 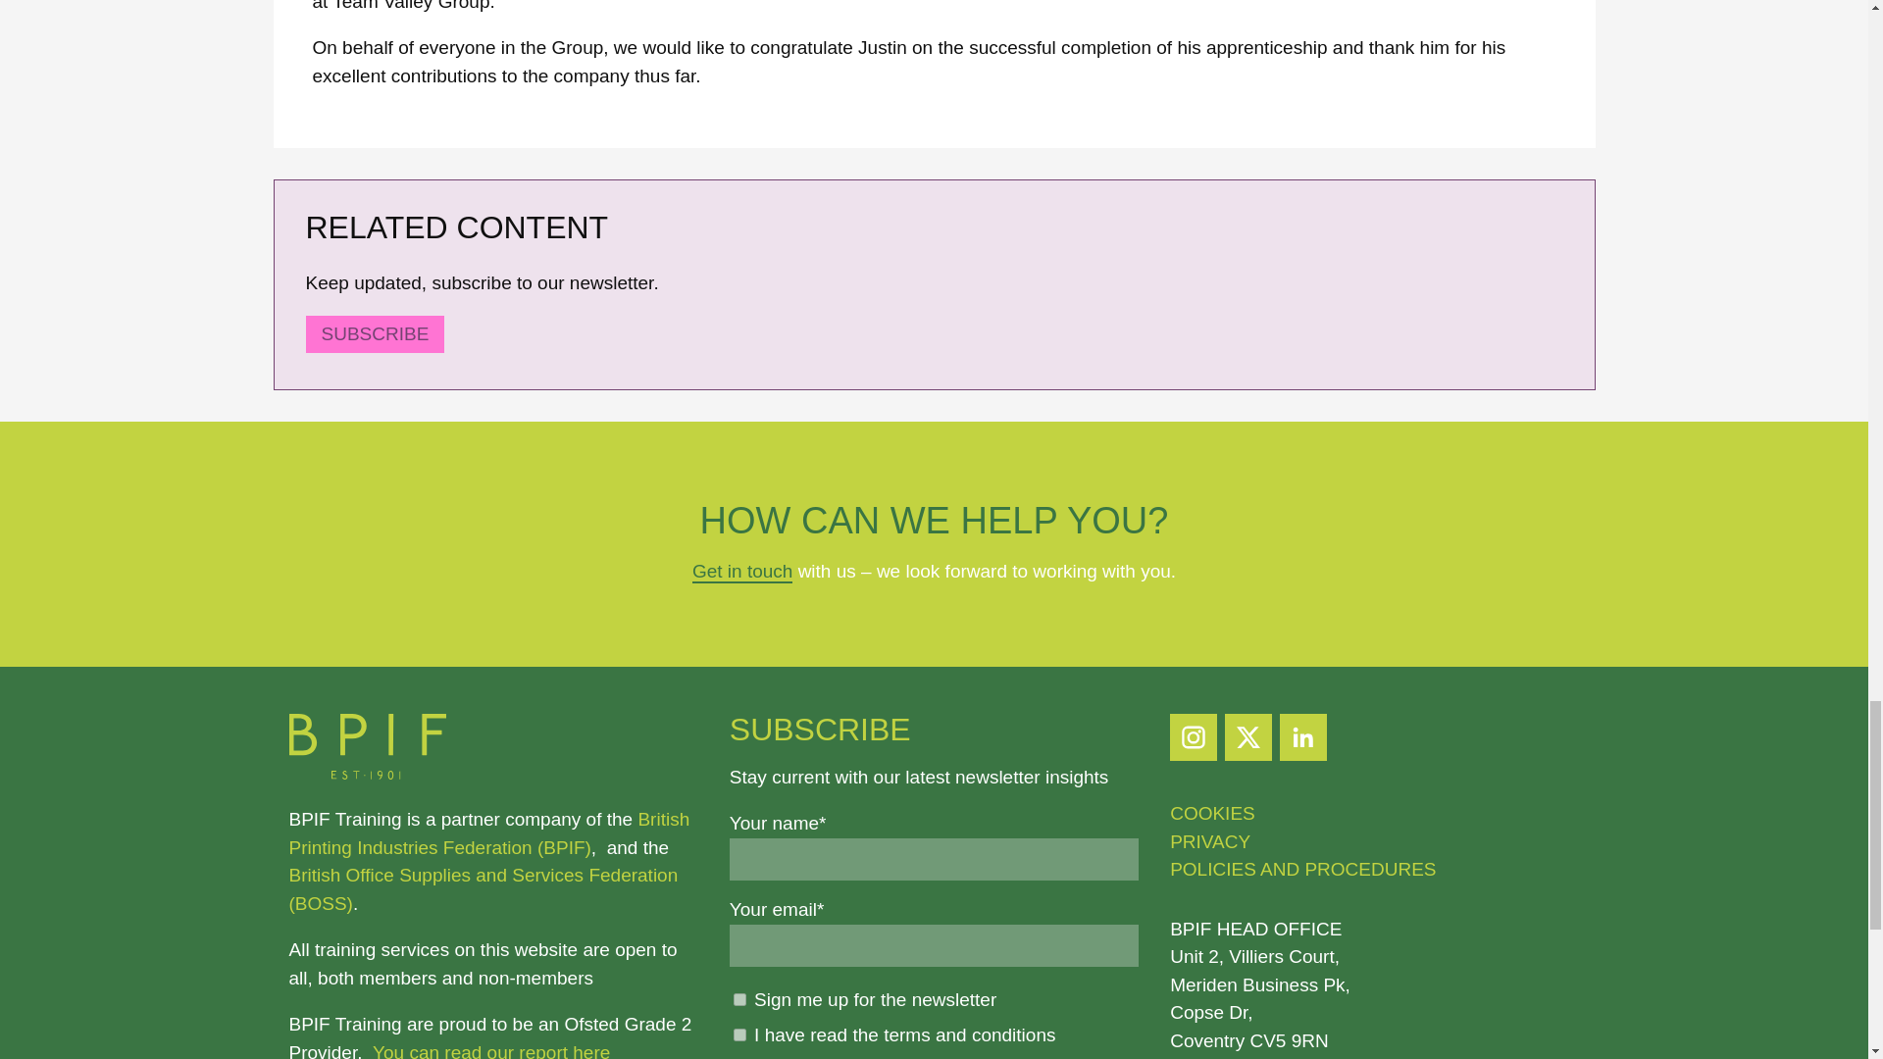 What do you see at coordinates (739, 1034) in the screenshot?
I see `1` at bounding box center [739, 1034].